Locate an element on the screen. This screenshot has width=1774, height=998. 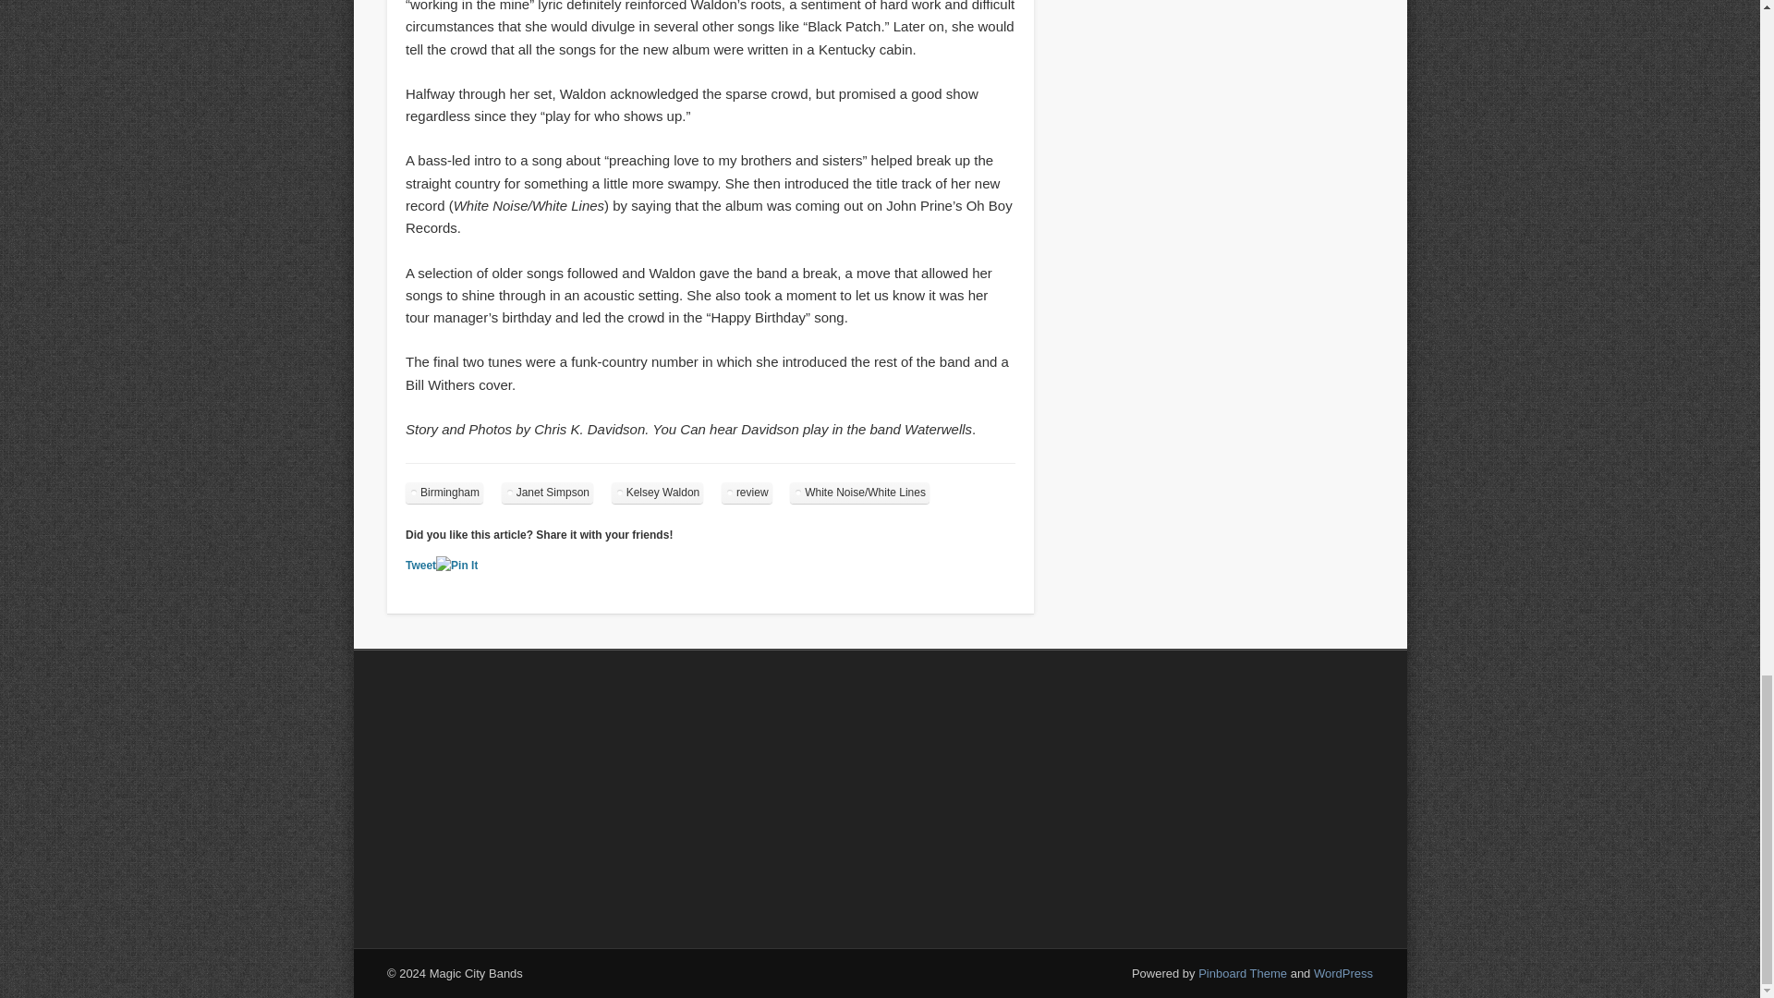
Tweet is located at coordinates (421, 565).